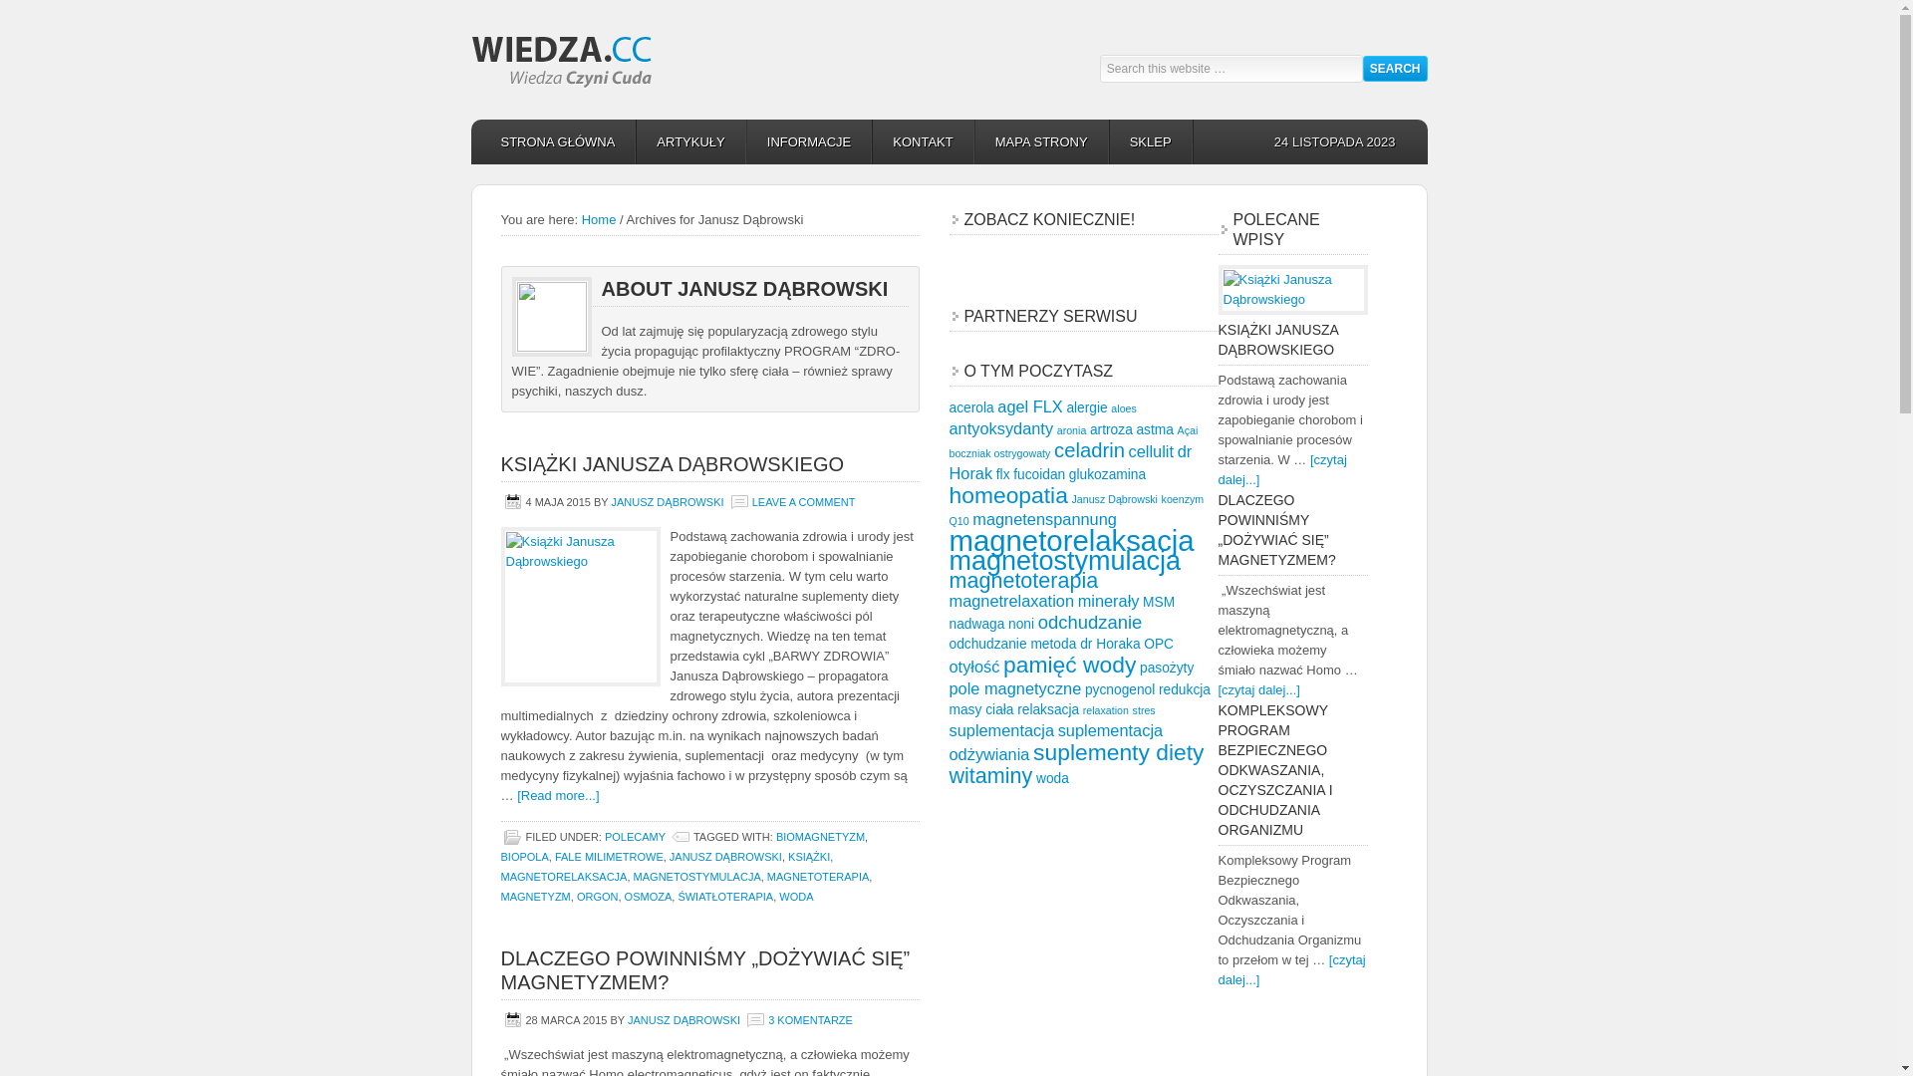 The width and height of the screenshot is (1913, 1076). I want to click on MAGNETOTERAPIA, so click(818, 877).